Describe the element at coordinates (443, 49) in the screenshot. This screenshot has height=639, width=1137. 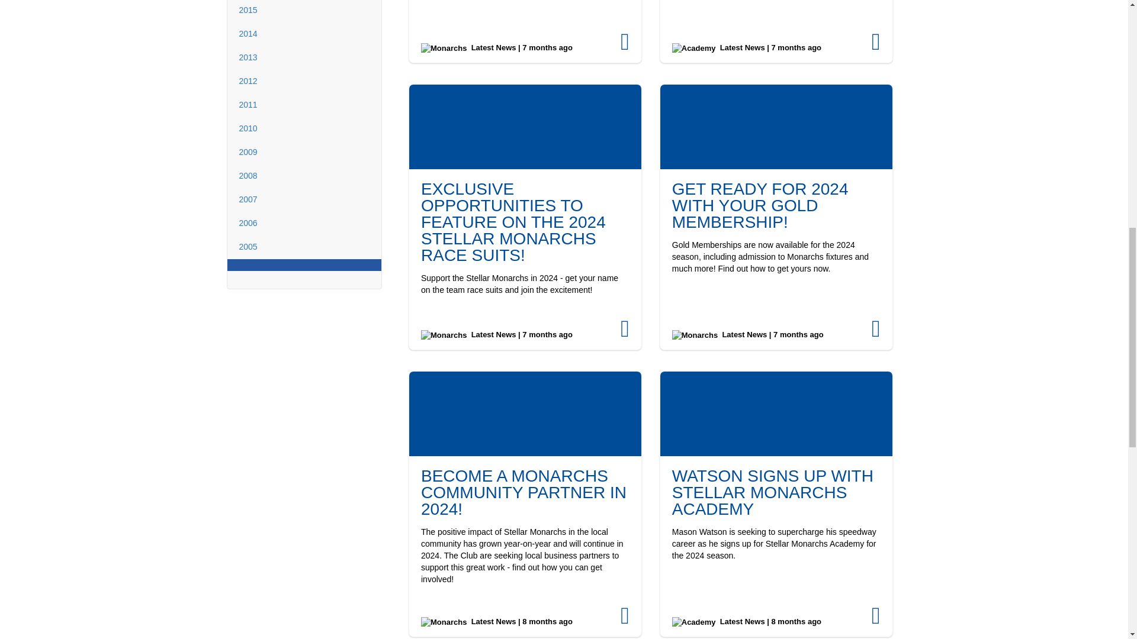
I see `Monarchs` at that location.